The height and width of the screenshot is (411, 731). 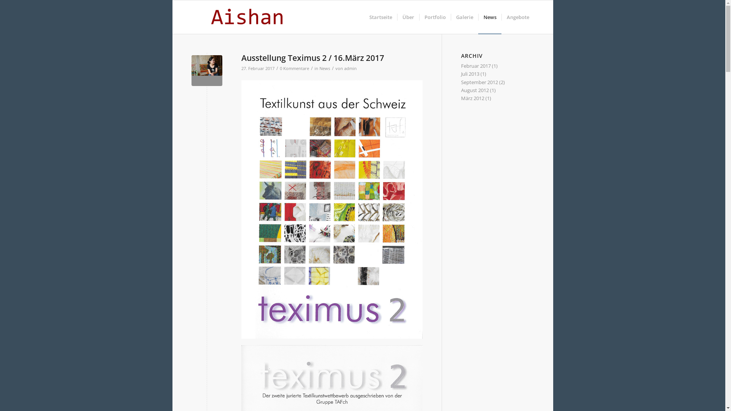 What do you see at coordinates (324, 68) in the screenshot?
I see `News` at bounding box center [324, 68].